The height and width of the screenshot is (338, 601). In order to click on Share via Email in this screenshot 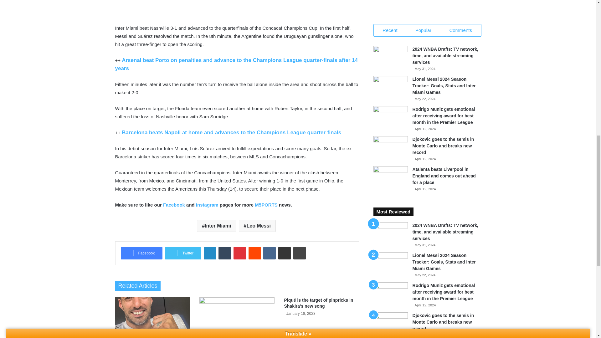, I will do `click(284, 253)`.